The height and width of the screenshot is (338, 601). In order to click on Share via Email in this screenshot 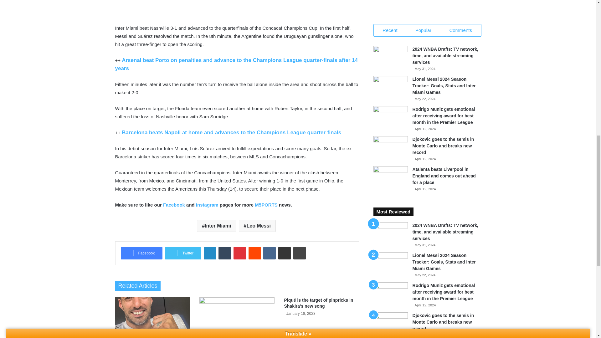, I will do `click(284, 253)`.